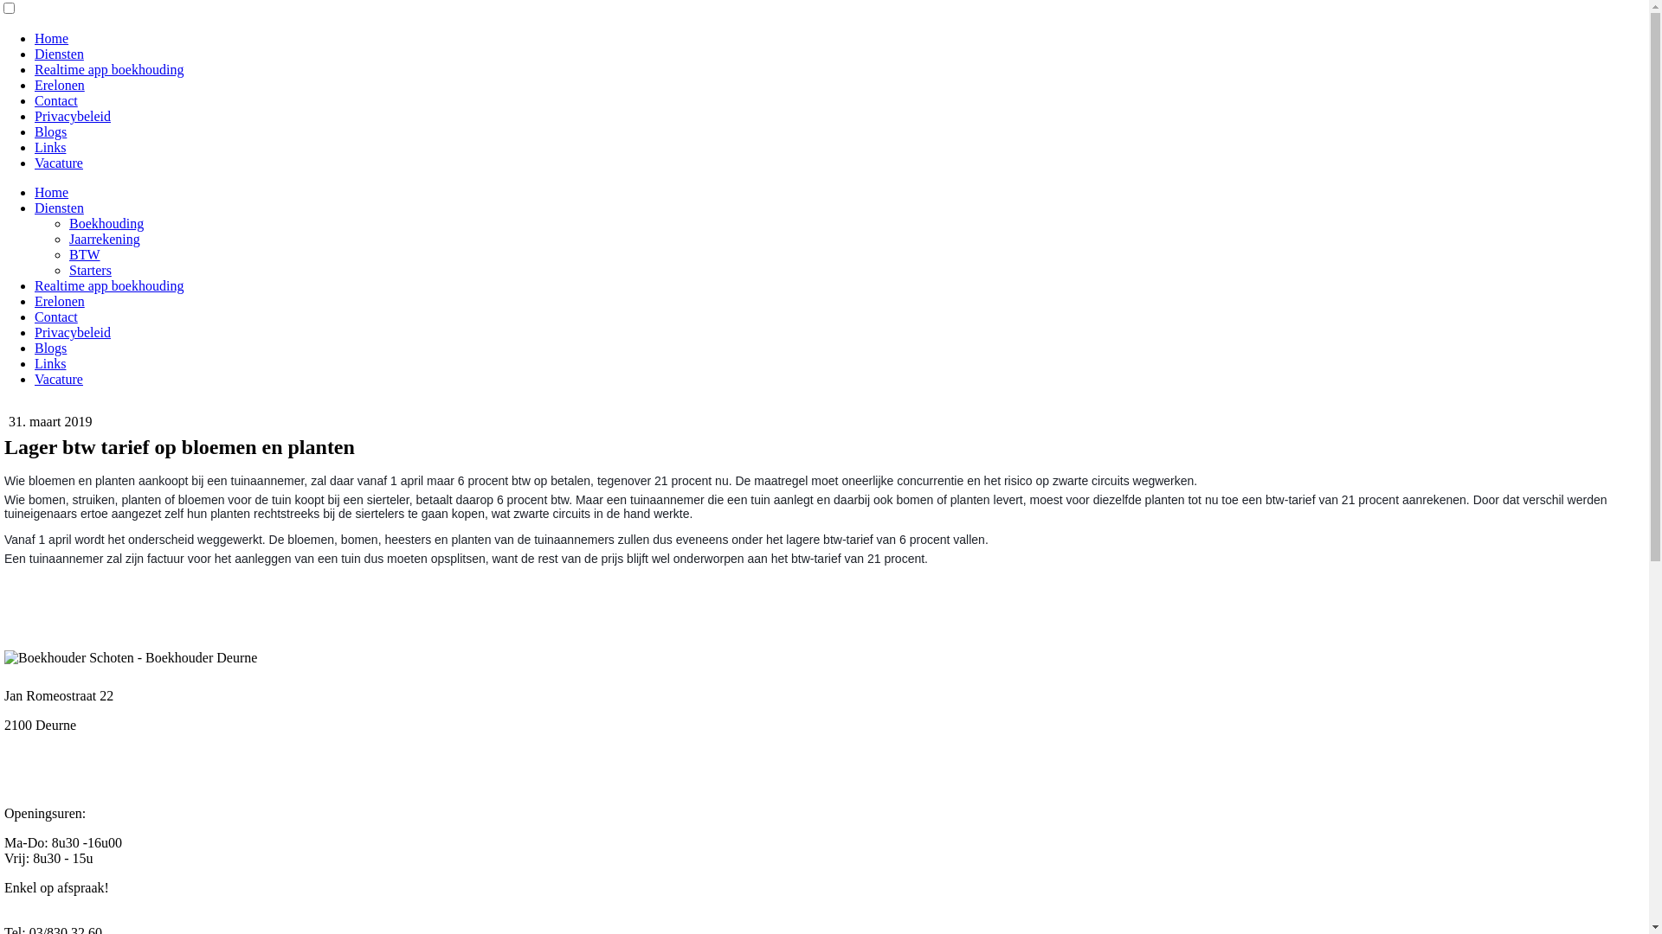  Describe the element at coordinates (59, 54) in the screenshot. I see `Diensten` at that location.